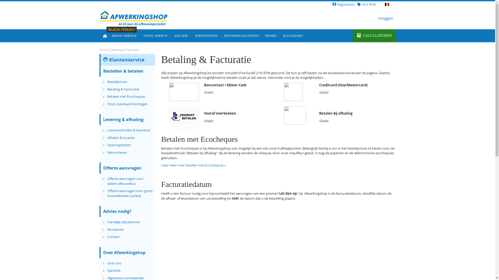 The image size is (499, 280). I want to click on Levermethoden & leverkost, so click(129, 130).